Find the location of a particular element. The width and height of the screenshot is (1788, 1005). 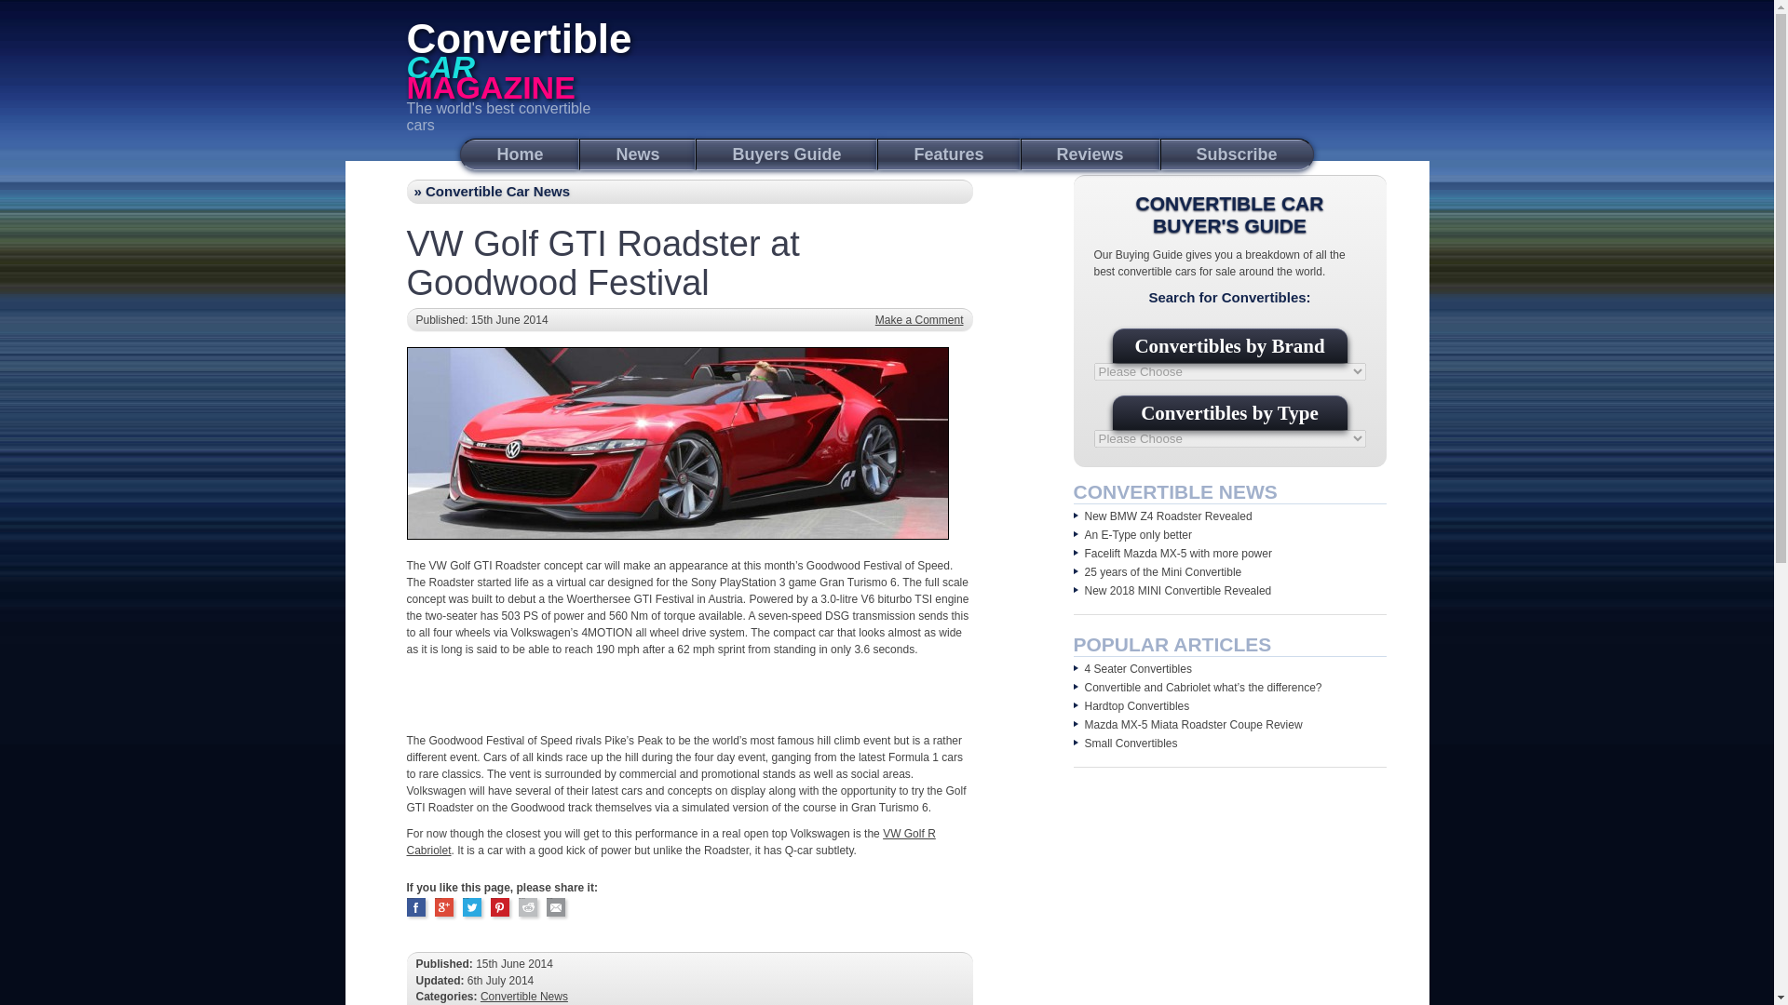

VW Golf GTI Roadster at Goodwood Festival is located at coordinates (602, 256).